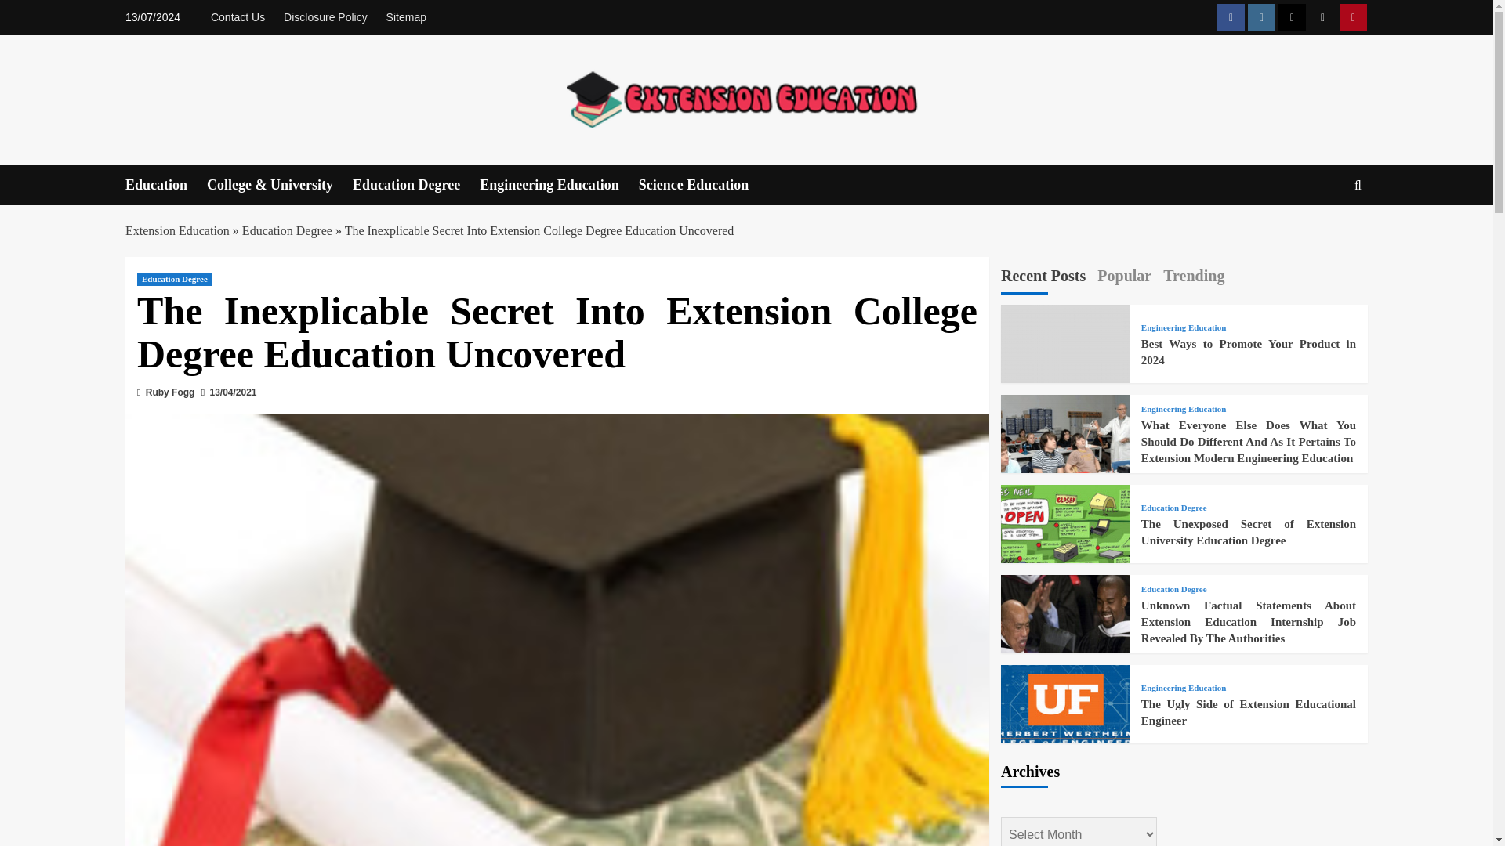 The height and width of the screenshot is (846, 1505). Describe the element at coordinates (166, 185) in the screenshot. I see `Education` at that location.